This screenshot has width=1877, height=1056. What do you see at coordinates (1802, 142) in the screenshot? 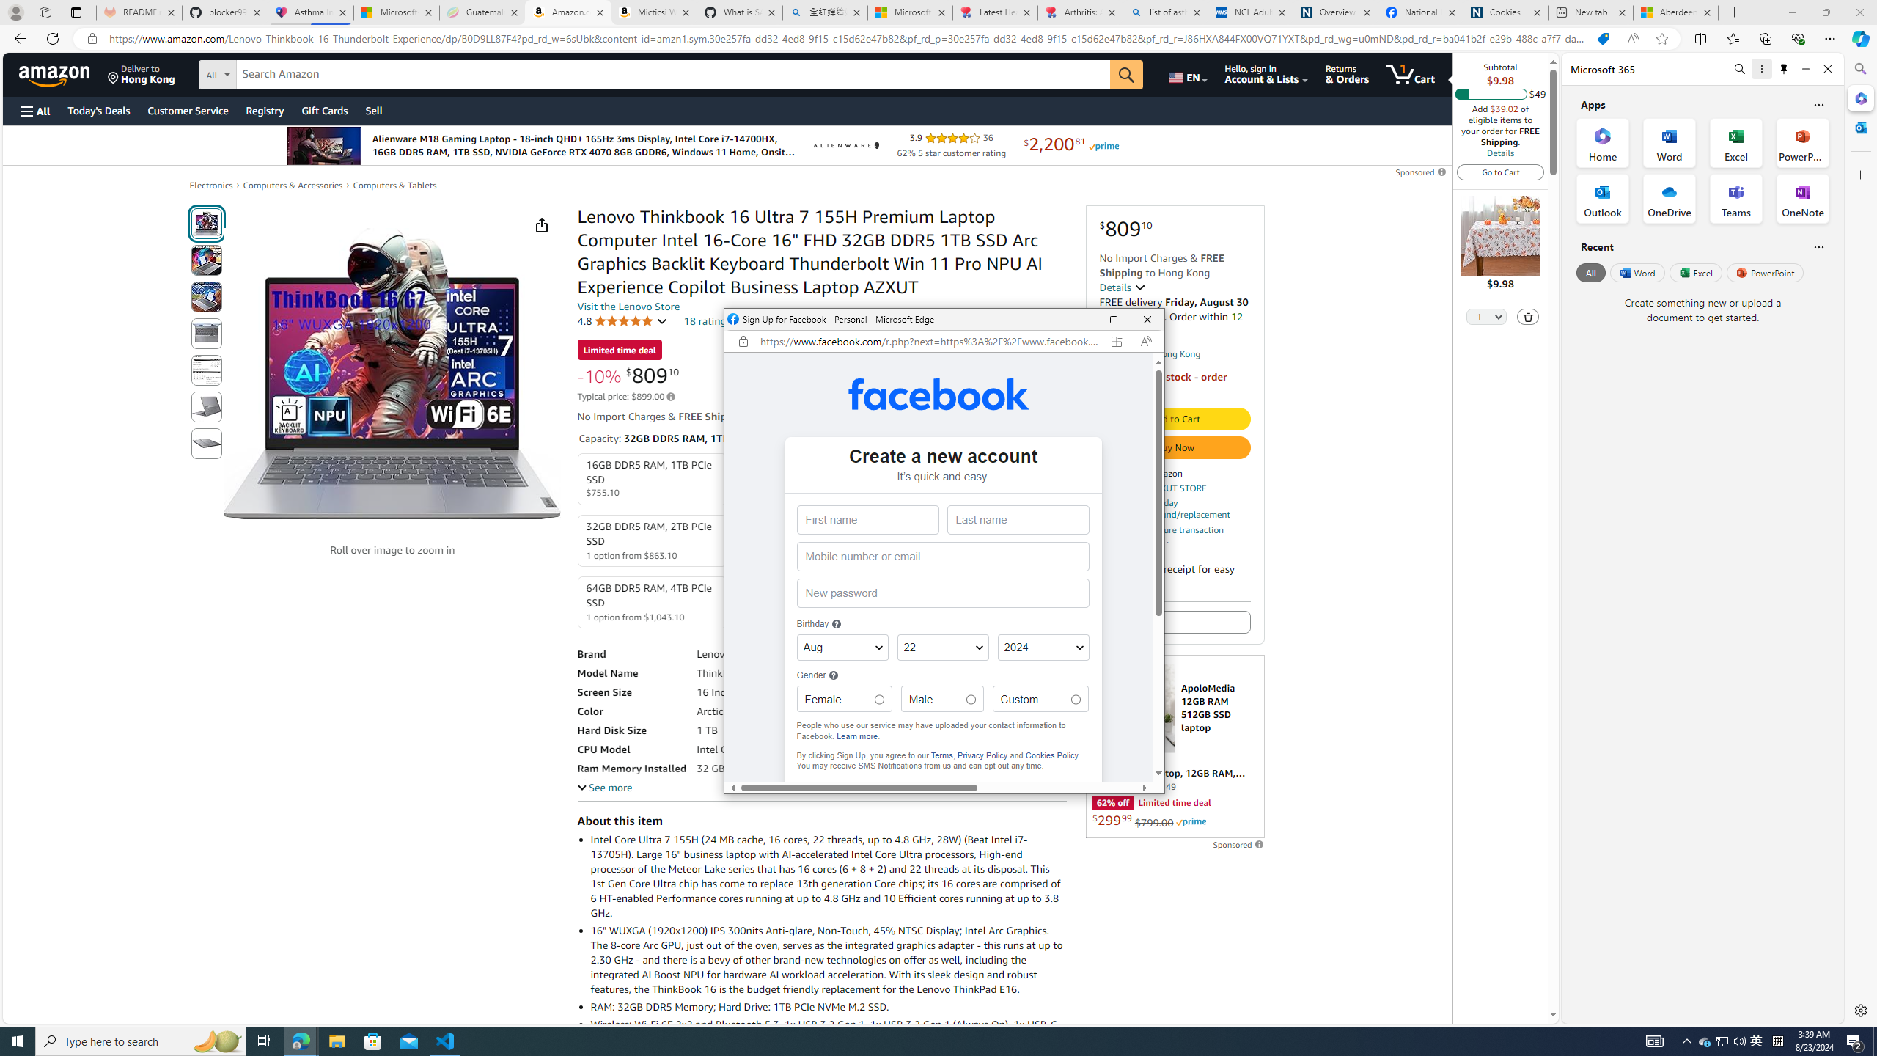
I see `PowerPoint Office App` at bounding box center [1802, 142].